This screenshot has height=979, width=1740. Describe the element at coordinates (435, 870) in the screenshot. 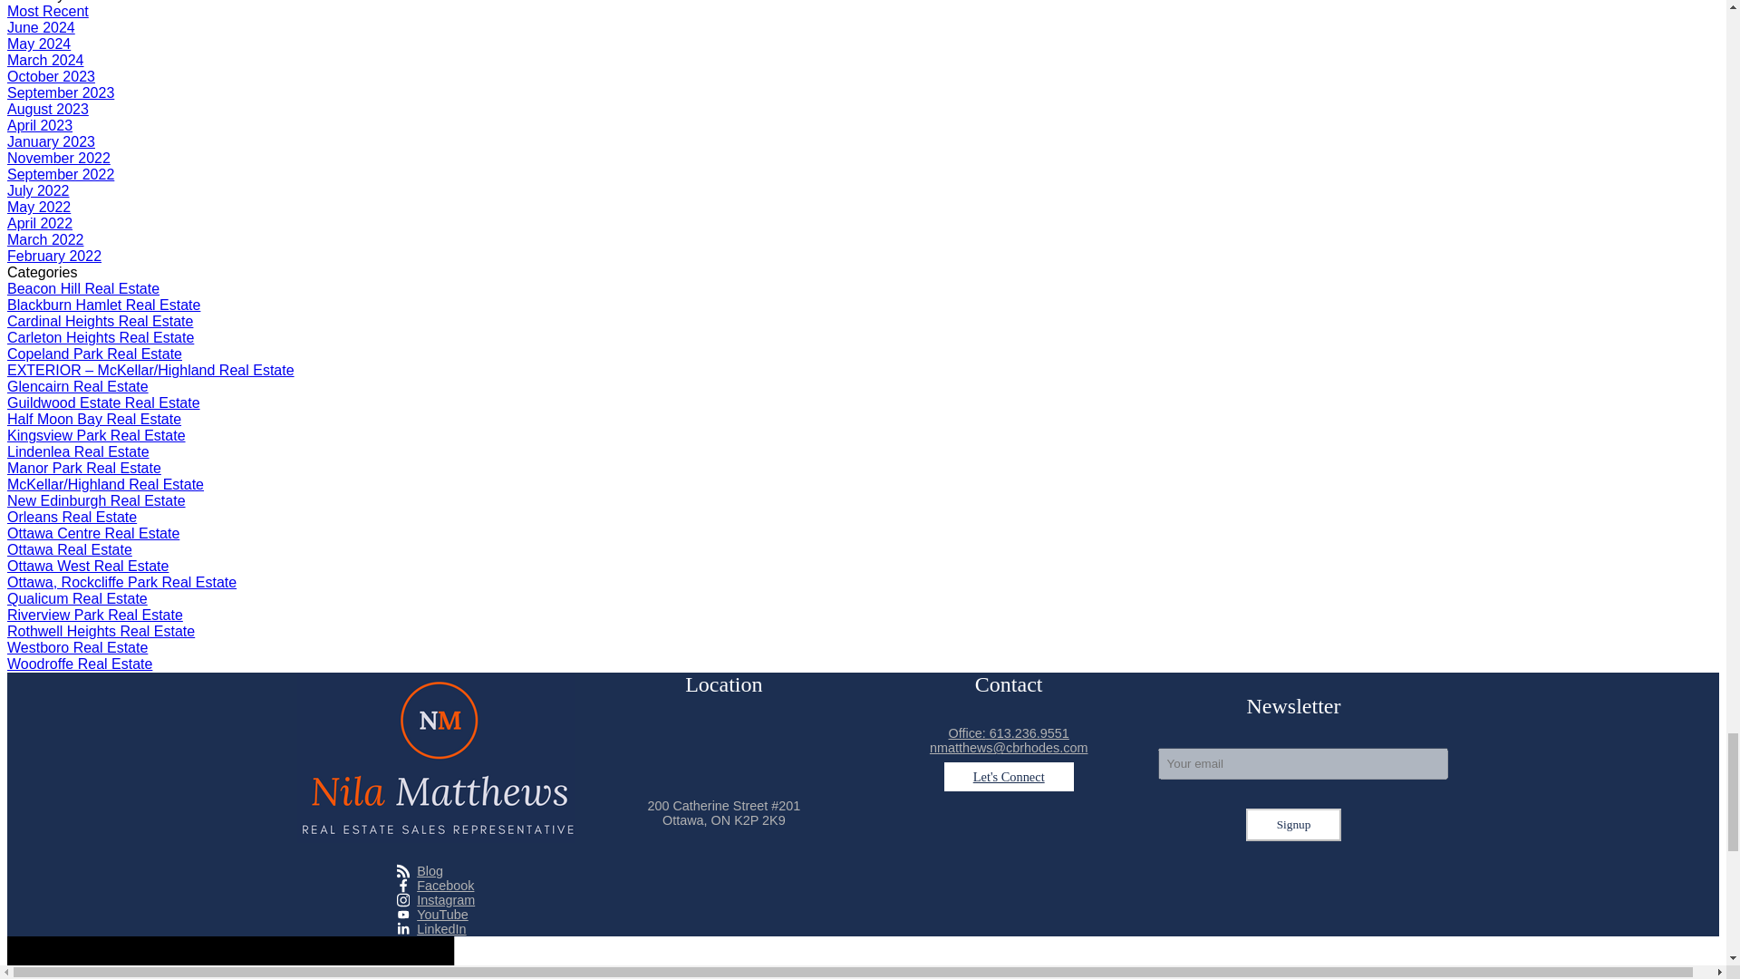

I see `Blog` at that location.